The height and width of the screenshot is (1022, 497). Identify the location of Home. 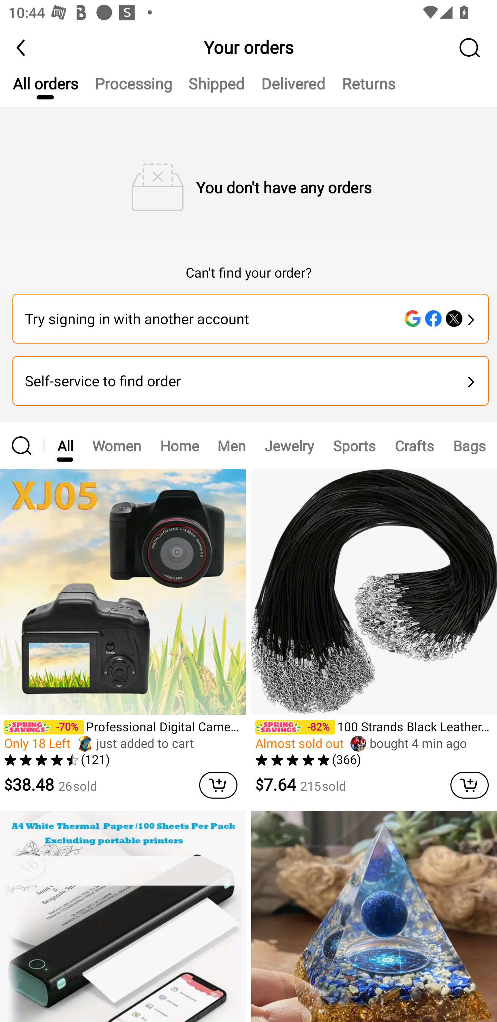
(179, 445).